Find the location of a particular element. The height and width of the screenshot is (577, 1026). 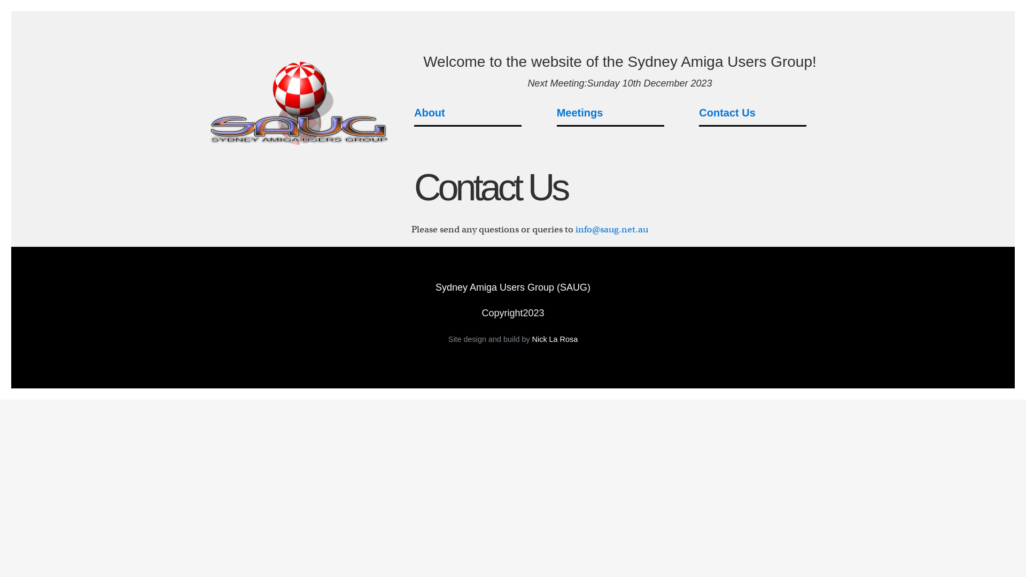

Meetings is located at coordinates (610, 113).